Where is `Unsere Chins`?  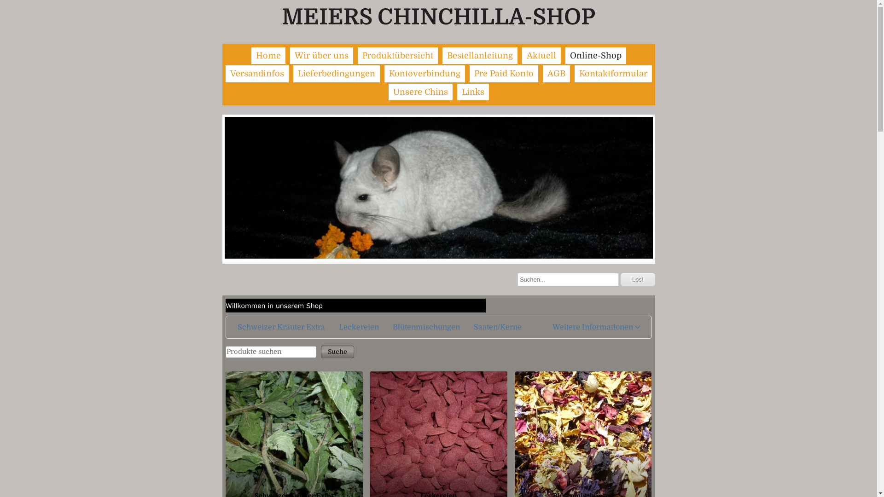
Unsere Chins is located at coordinates (421, 92).